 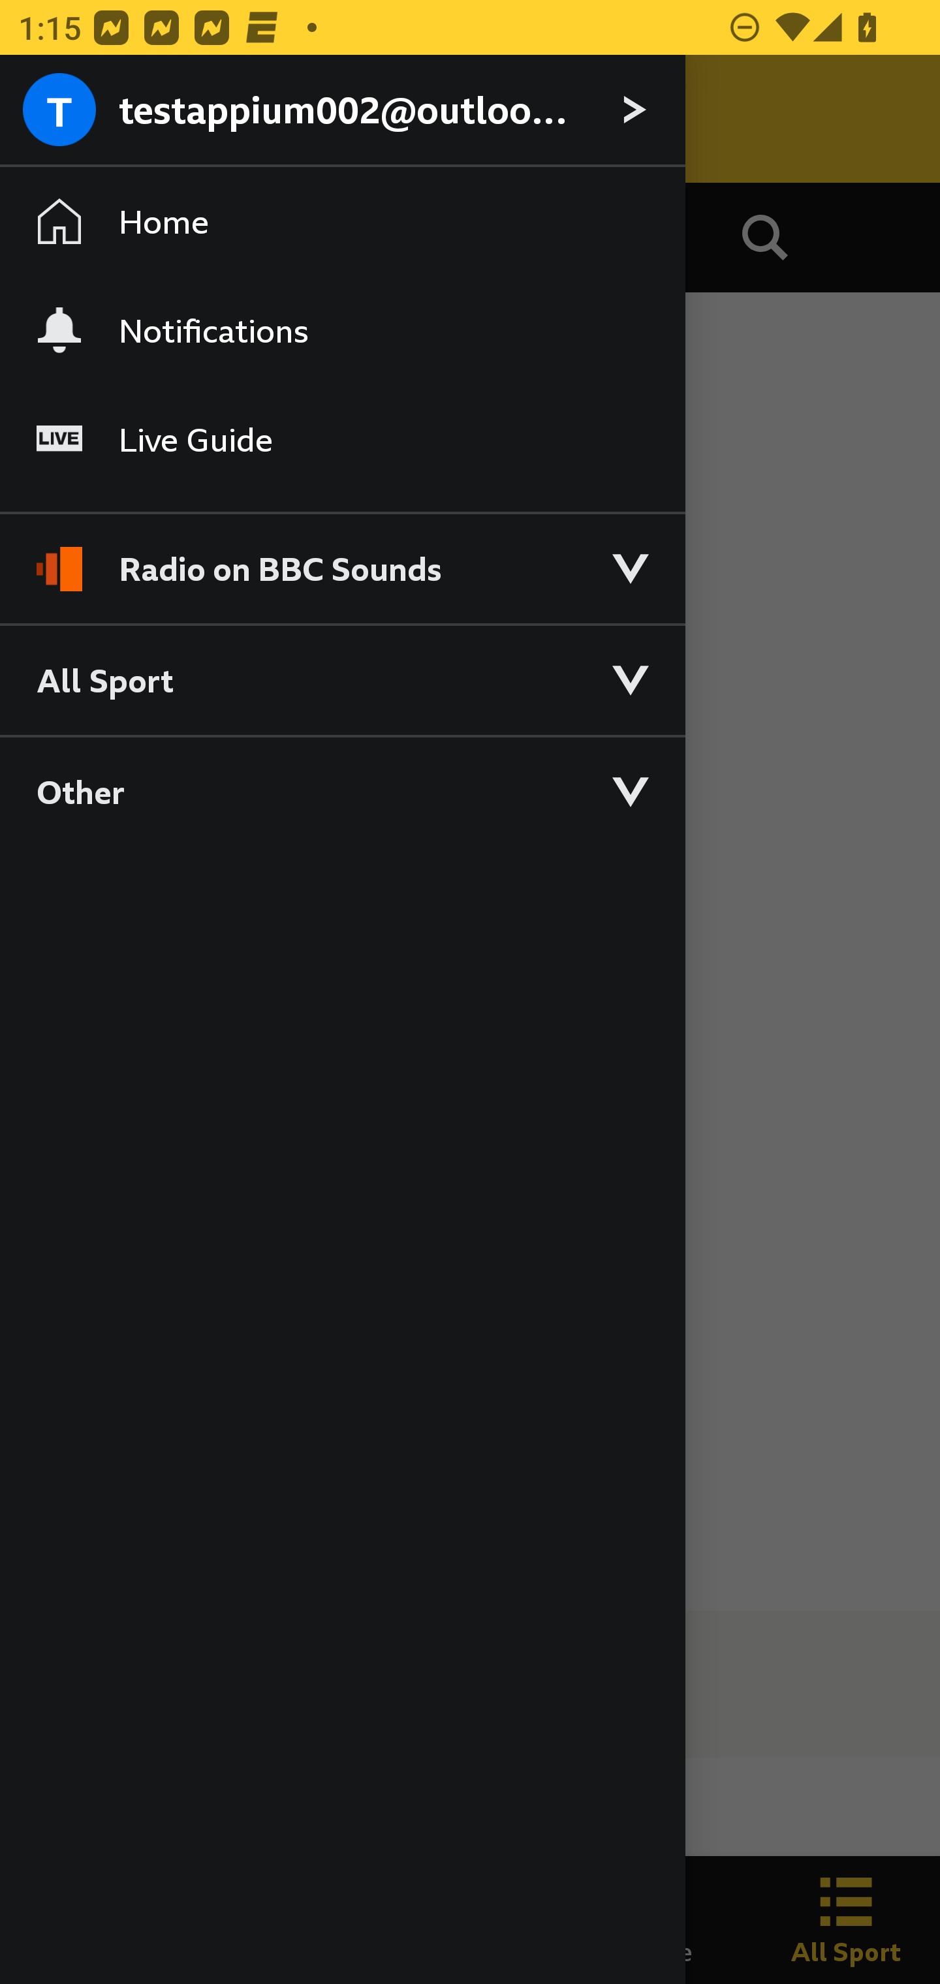 I want to click on Live Guide, so click(x=342, y=439).